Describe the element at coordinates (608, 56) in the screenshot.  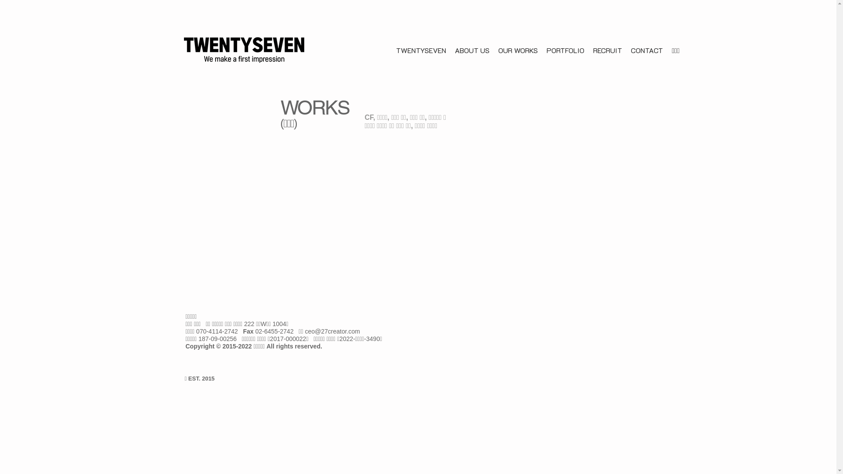
I see `RECRUIT` at that location.